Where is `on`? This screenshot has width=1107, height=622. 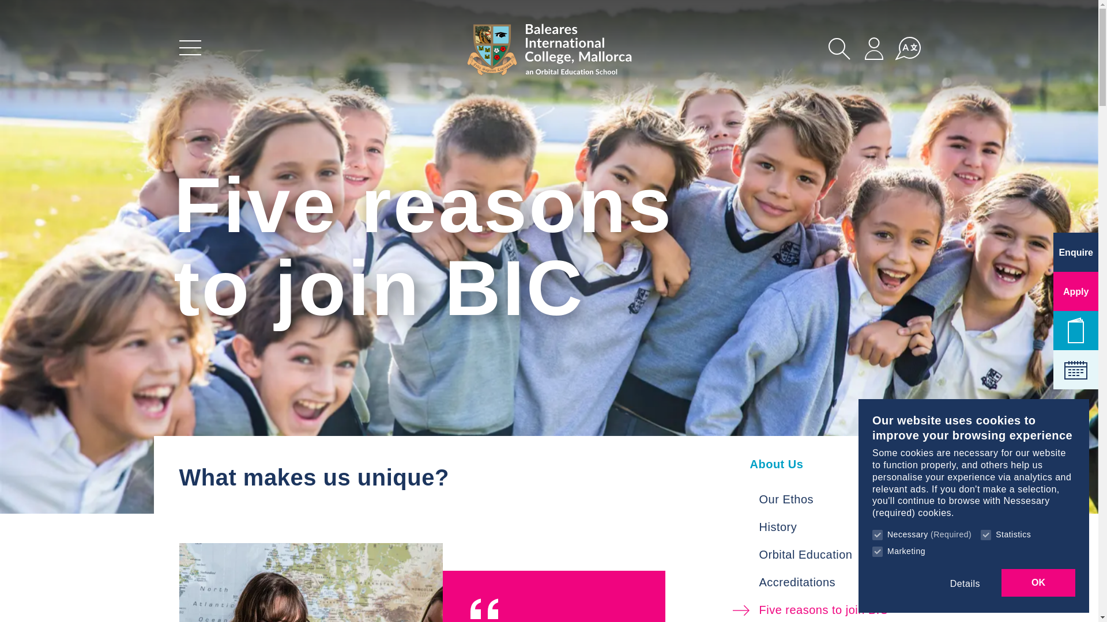
on is located at coordinates (986, 535).